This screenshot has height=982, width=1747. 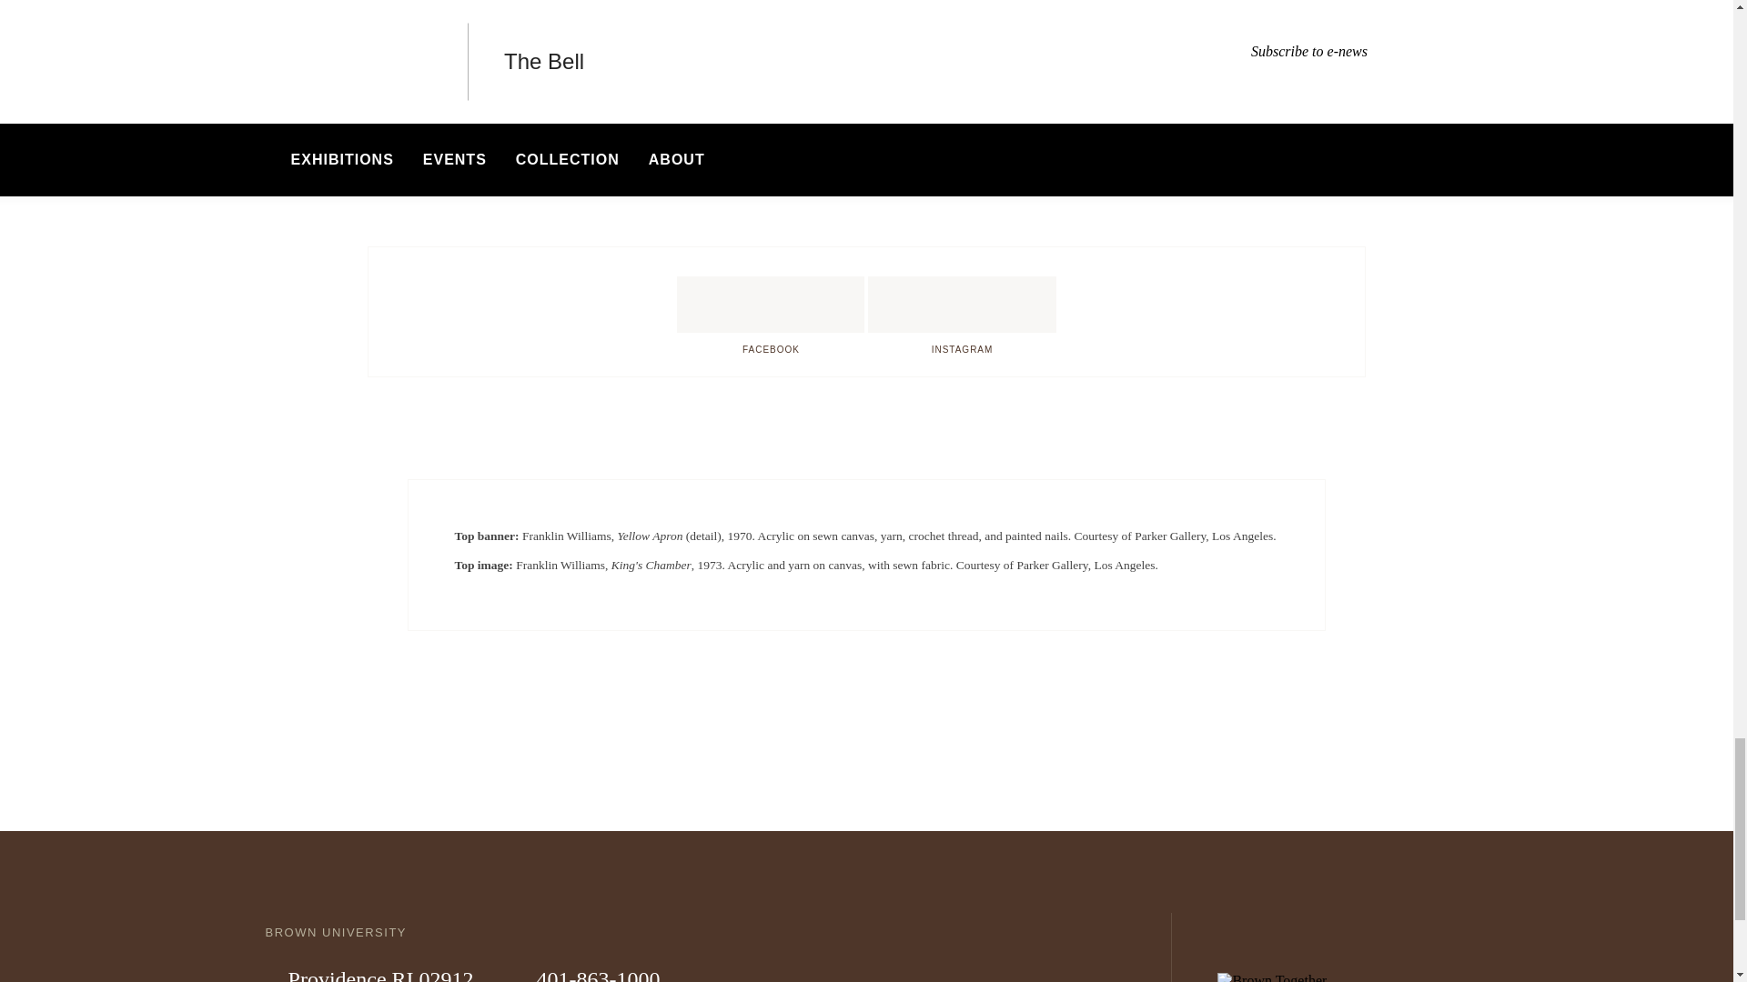 I want to click on FACEBOOK, so click(x=771, y=304).